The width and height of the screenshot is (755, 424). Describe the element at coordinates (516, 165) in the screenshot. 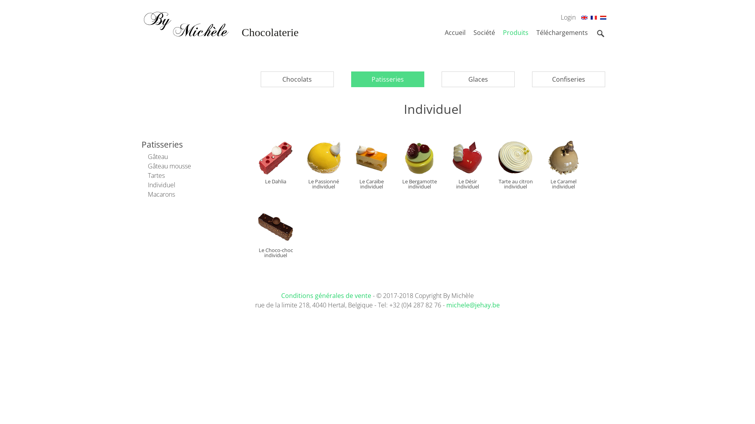

I see `Tarte au citron individuel` at that location.